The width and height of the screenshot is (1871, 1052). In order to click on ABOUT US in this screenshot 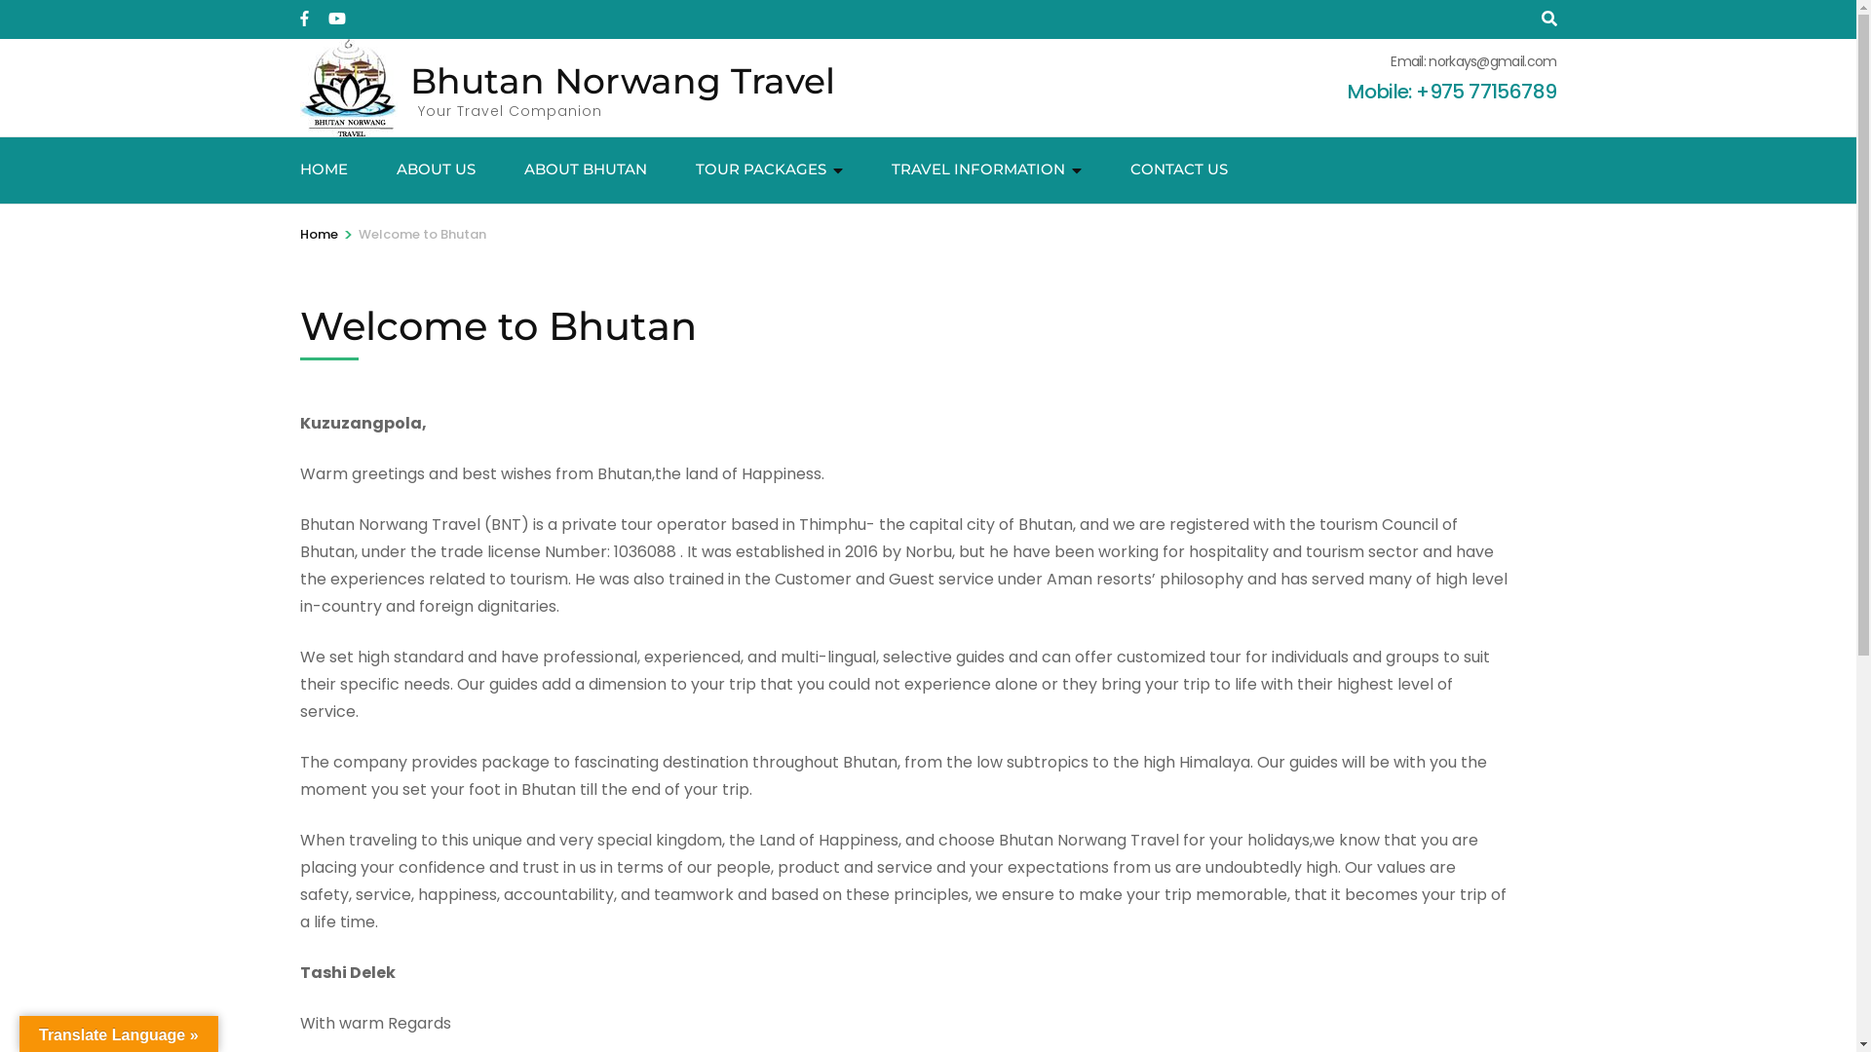, I will do `click(435, 170)`.